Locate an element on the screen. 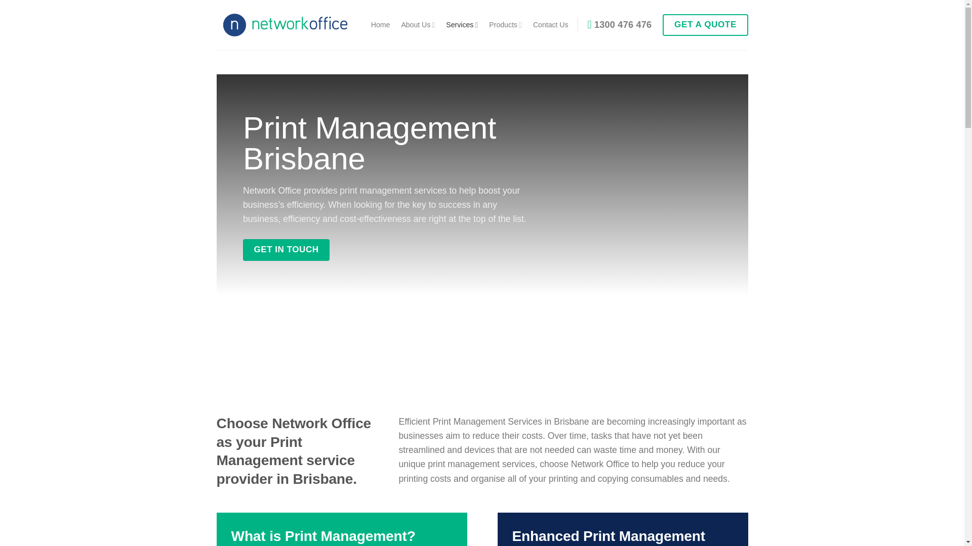 The image size is (972, 546). Home is located at coordinates (381, 24).